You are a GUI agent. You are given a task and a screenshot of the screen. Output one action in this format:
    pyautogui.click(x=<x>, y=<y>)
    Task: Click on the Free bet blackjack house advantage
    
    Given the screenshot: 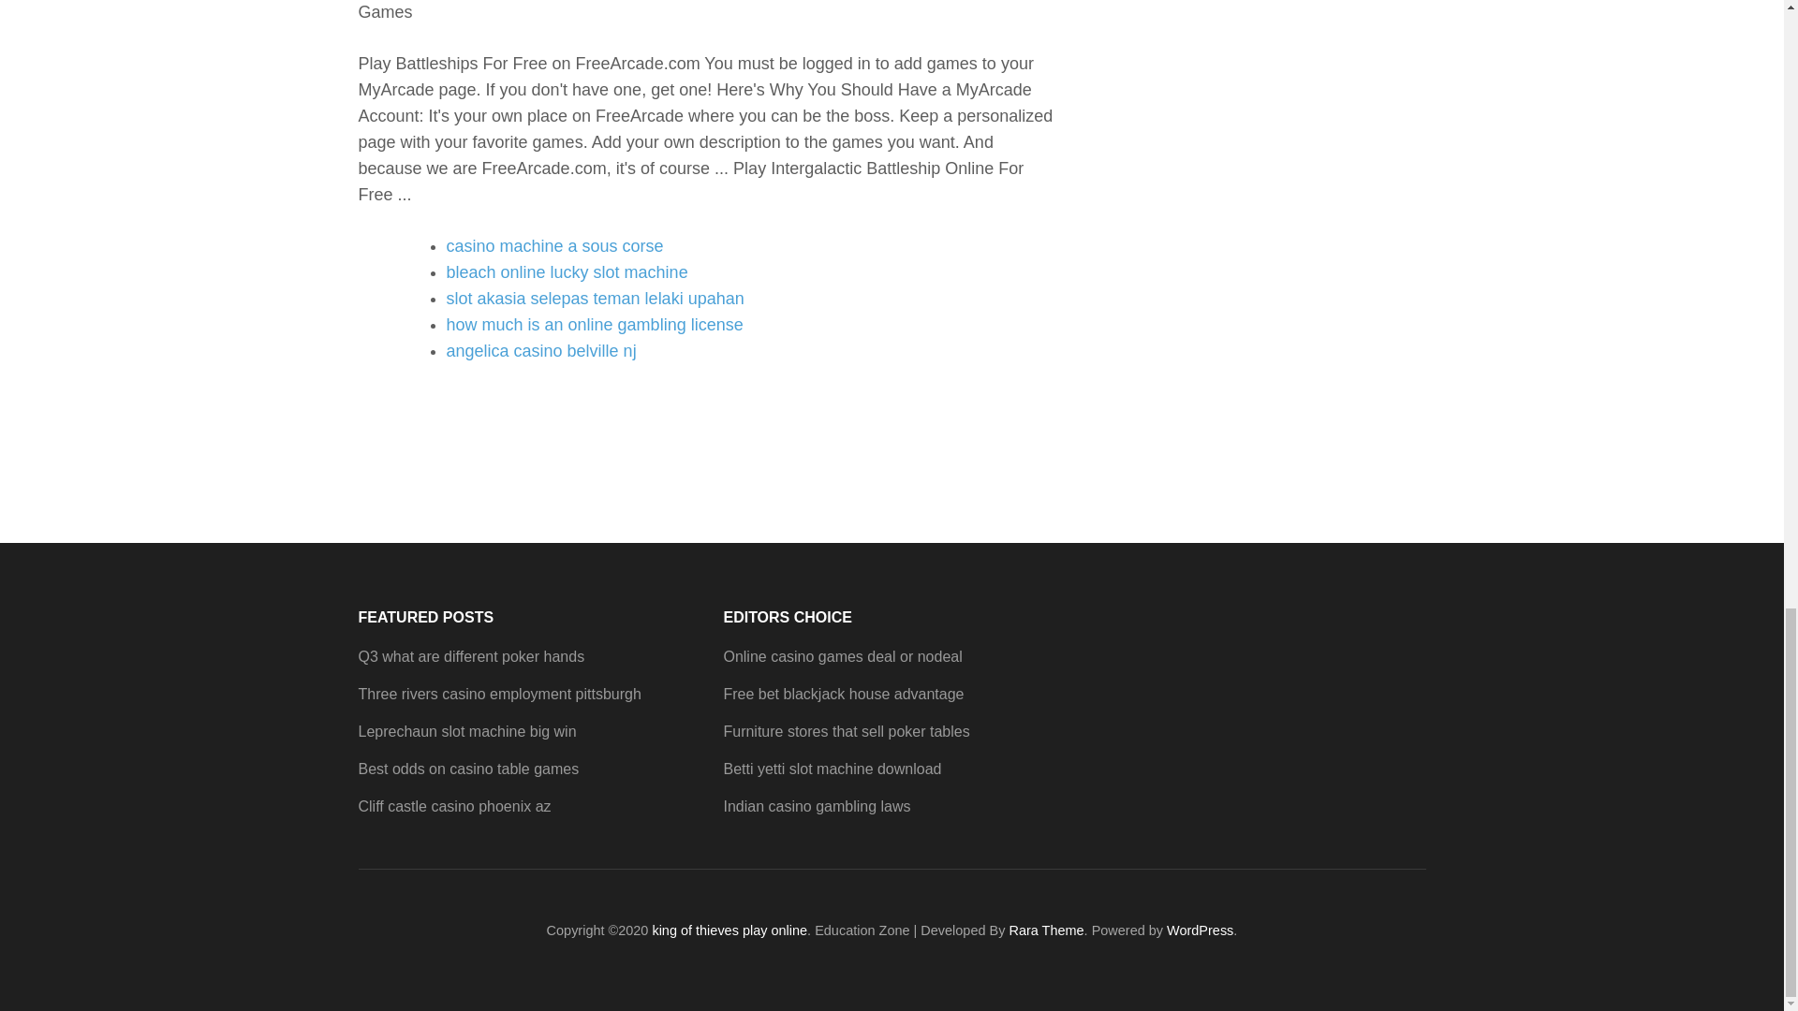 What is the action you would take?
    pyautogui.click(x=843, y=694)
    